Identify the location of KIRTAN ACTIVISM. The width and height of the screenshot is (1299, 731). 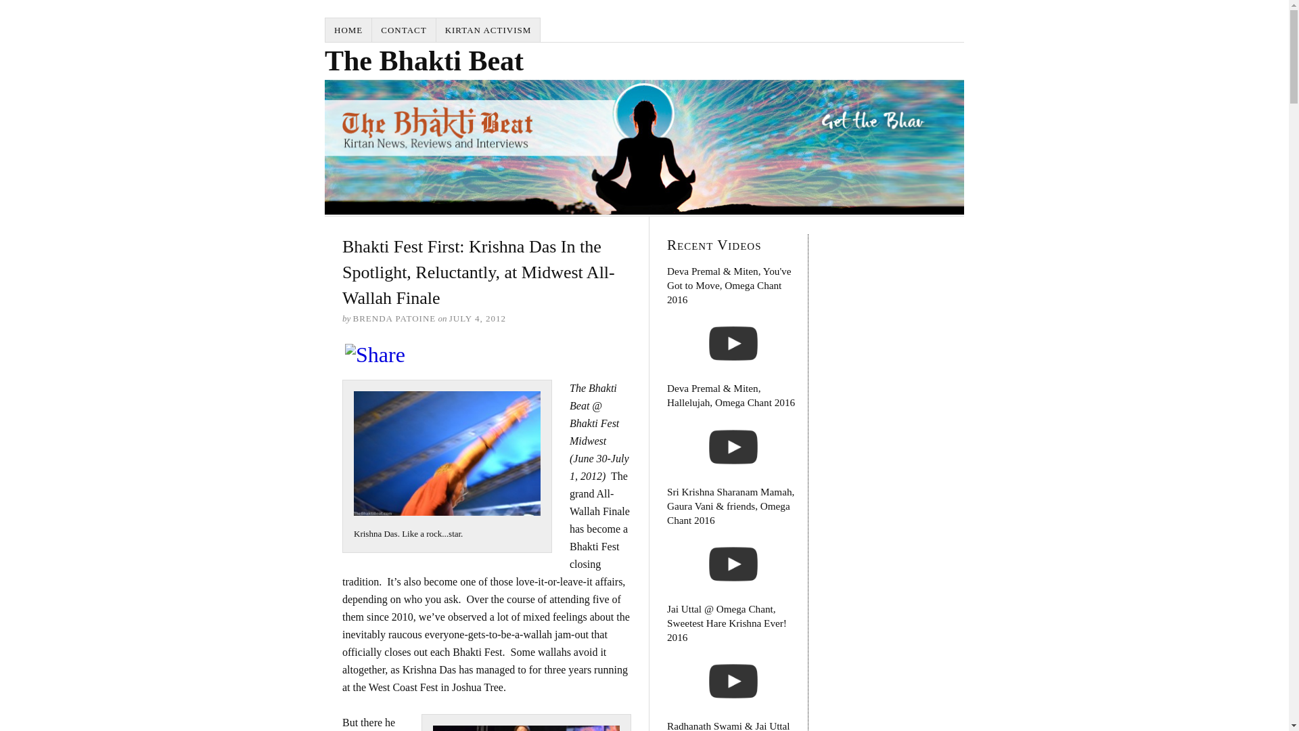
(488, 30).